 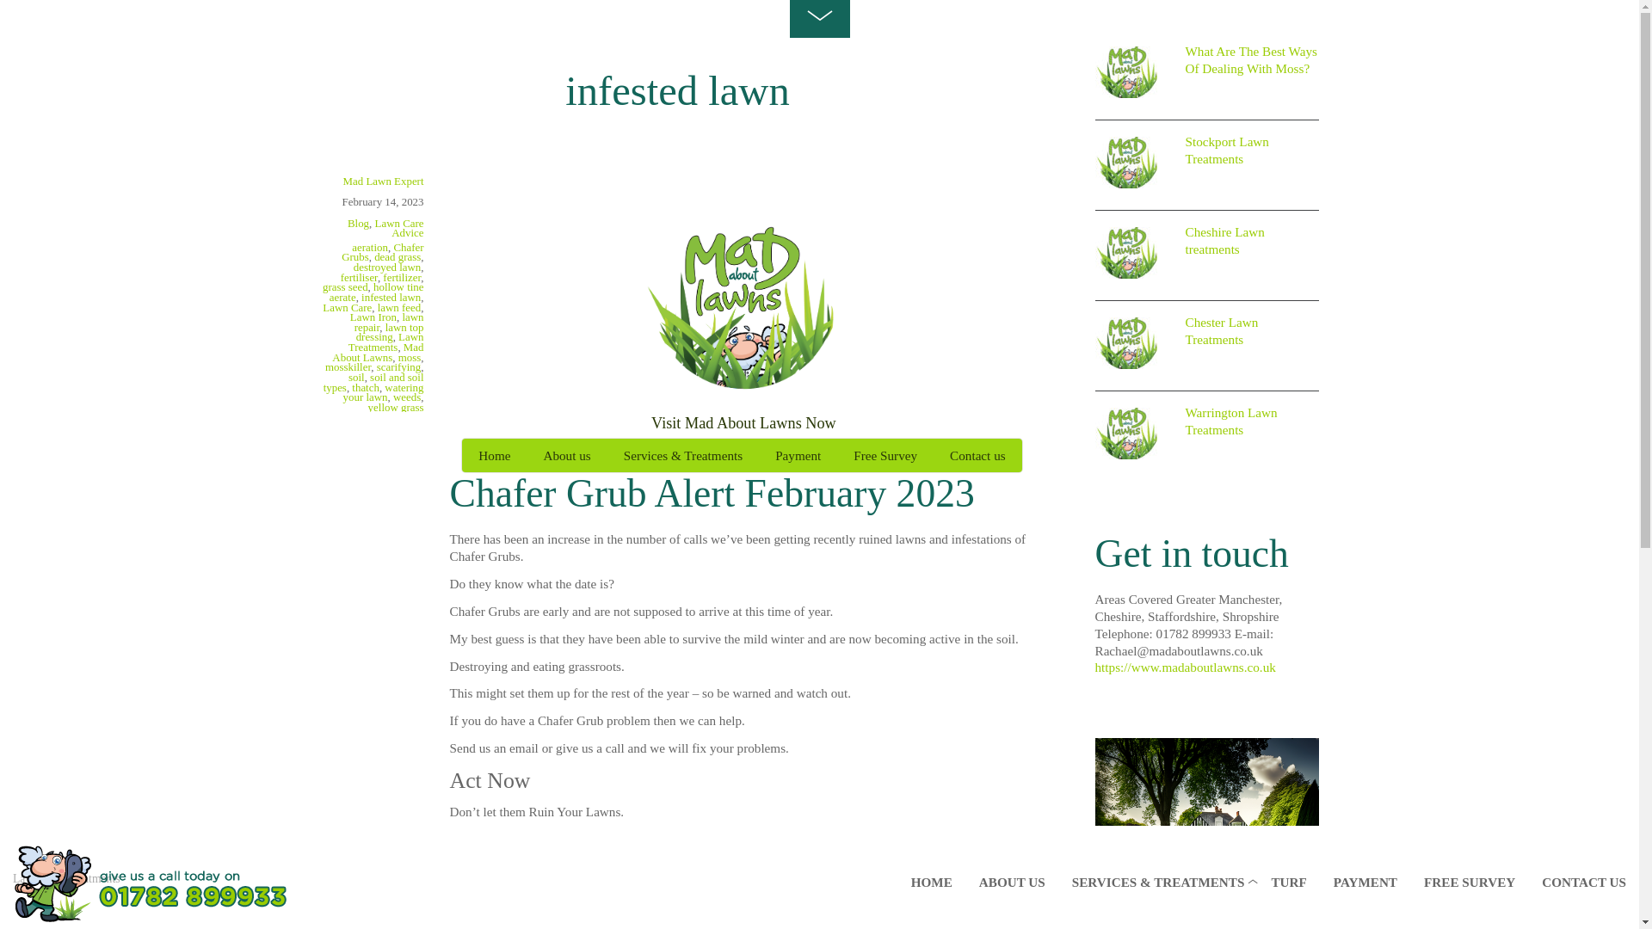 What do you see at coordinates (348, 366) in the screenshot?
I see `mosskiller` at bounding box center [348, 366].